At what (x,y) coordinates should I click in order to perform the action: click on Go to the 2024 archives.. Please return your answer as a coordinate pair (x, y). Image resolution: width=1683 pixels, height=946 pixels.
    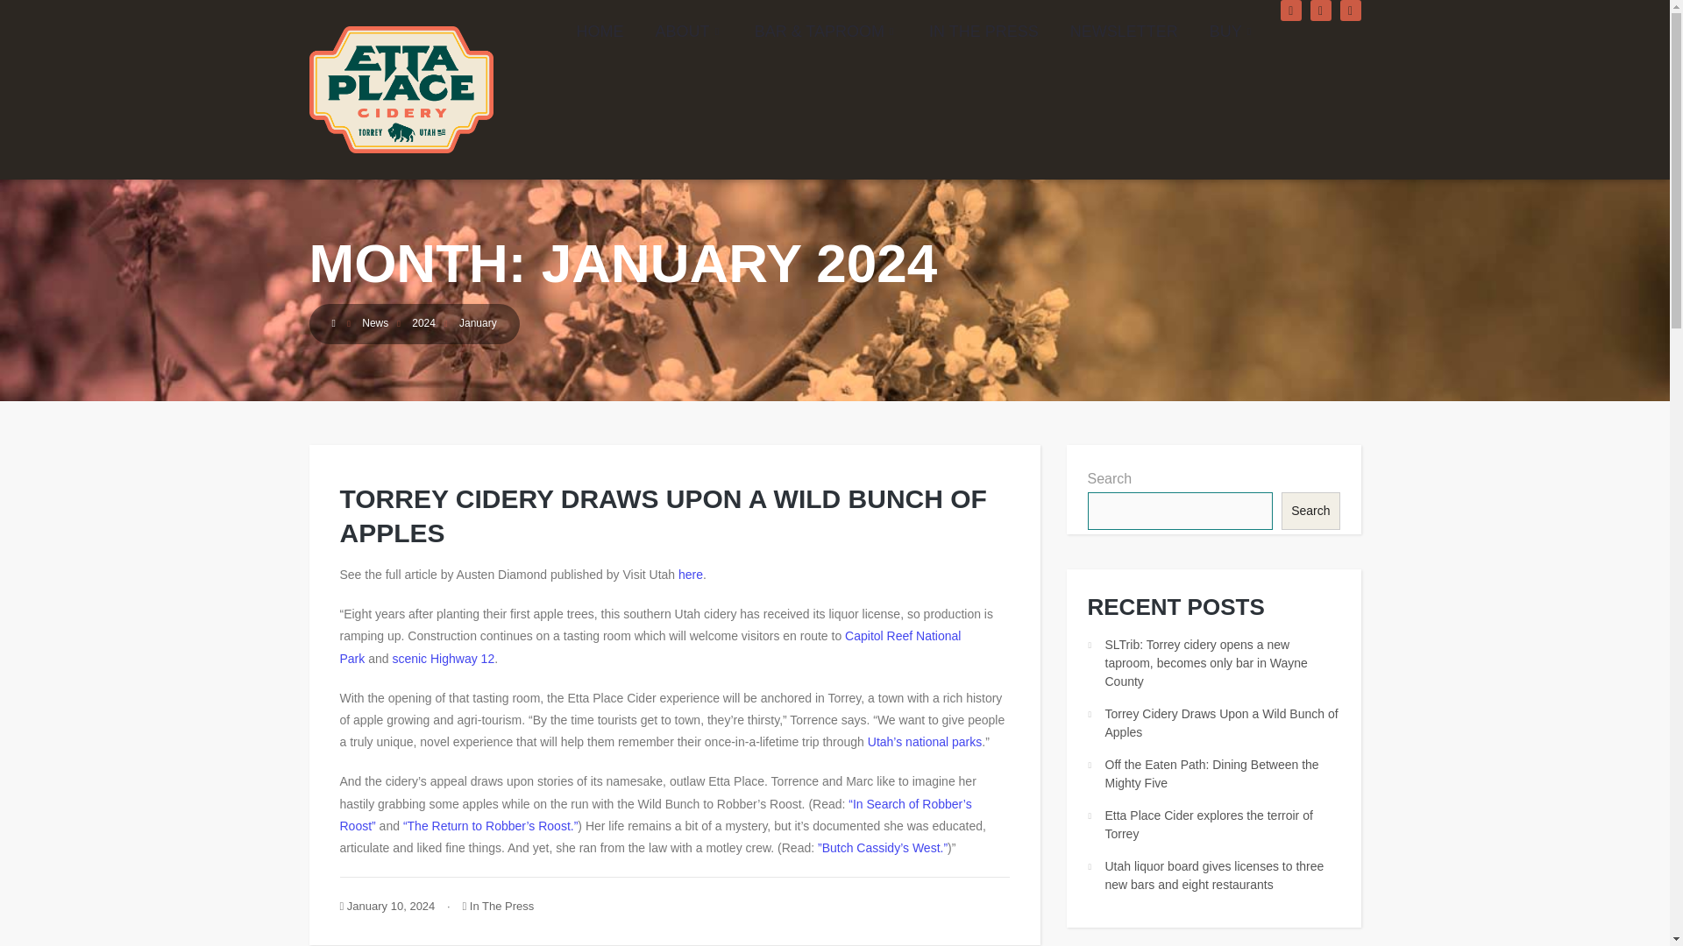
    Looking at the image, I should click on (424, 322).